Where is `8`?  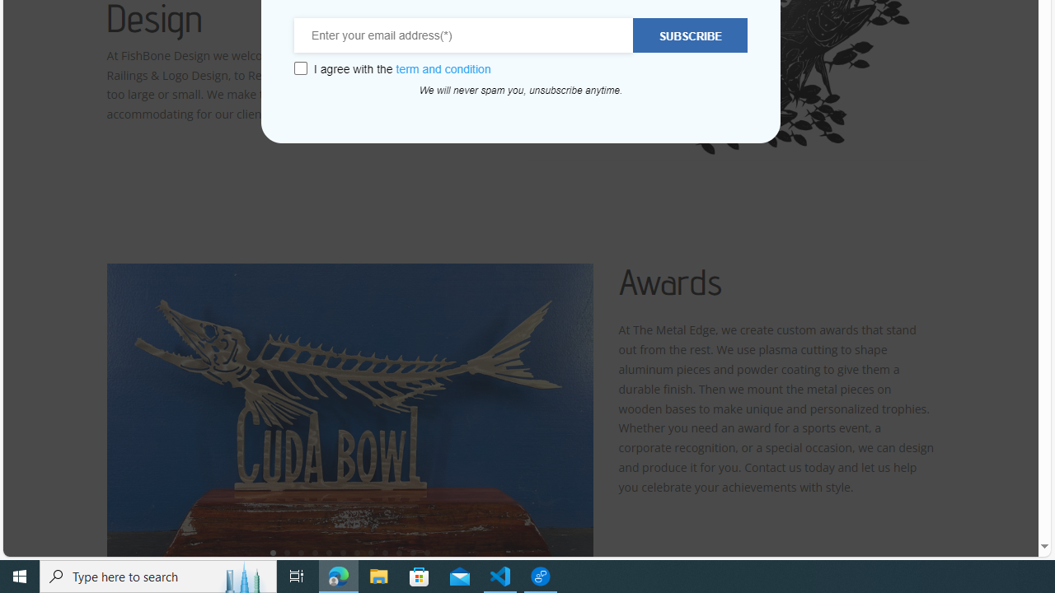 8 is located at coordinates (371, 552).